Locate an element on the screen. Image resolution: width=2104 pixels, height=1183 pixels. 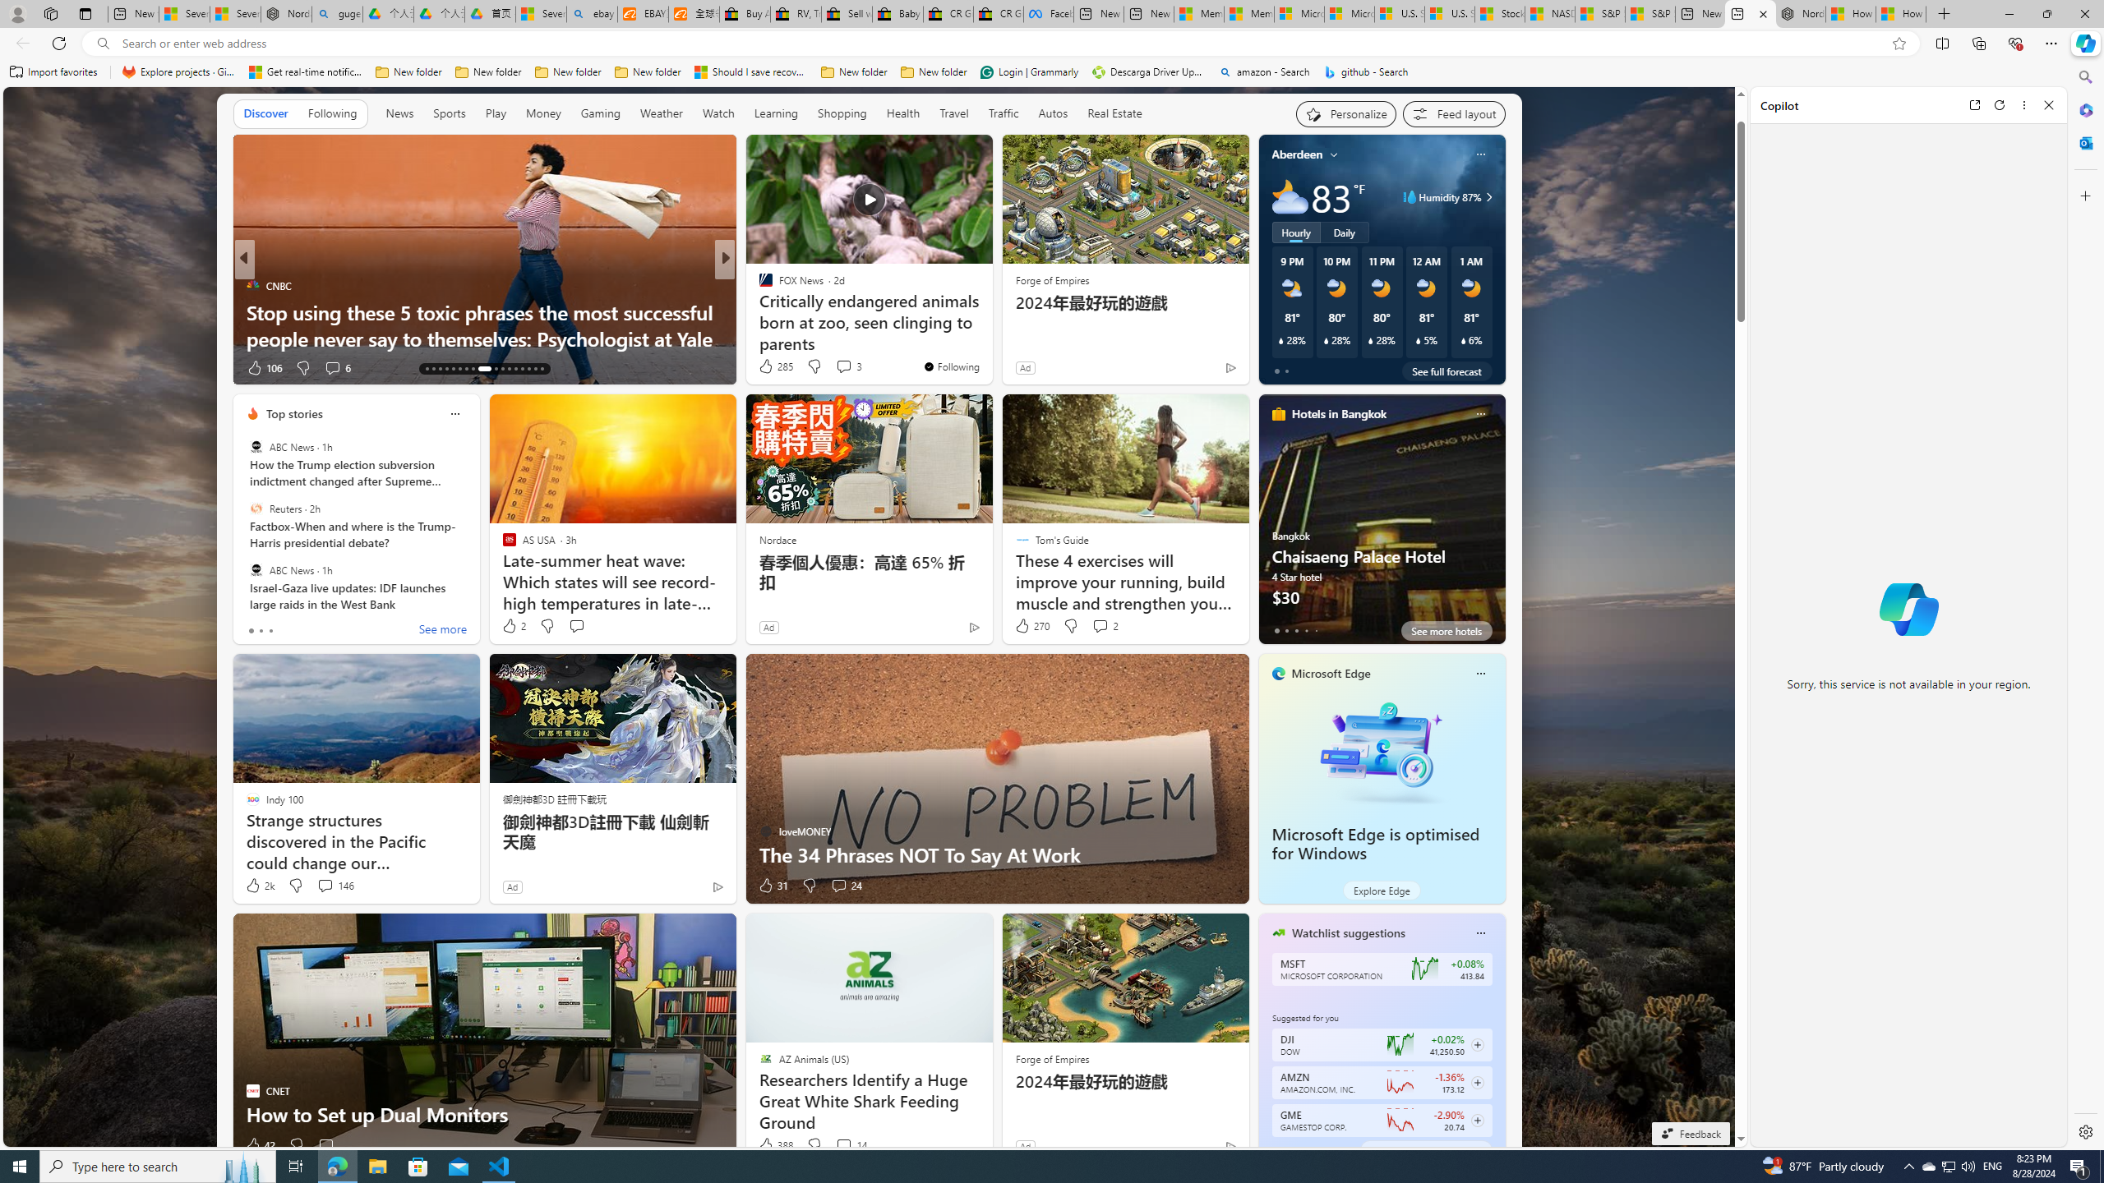
See full forecast is located at coordinates (1446, 371).